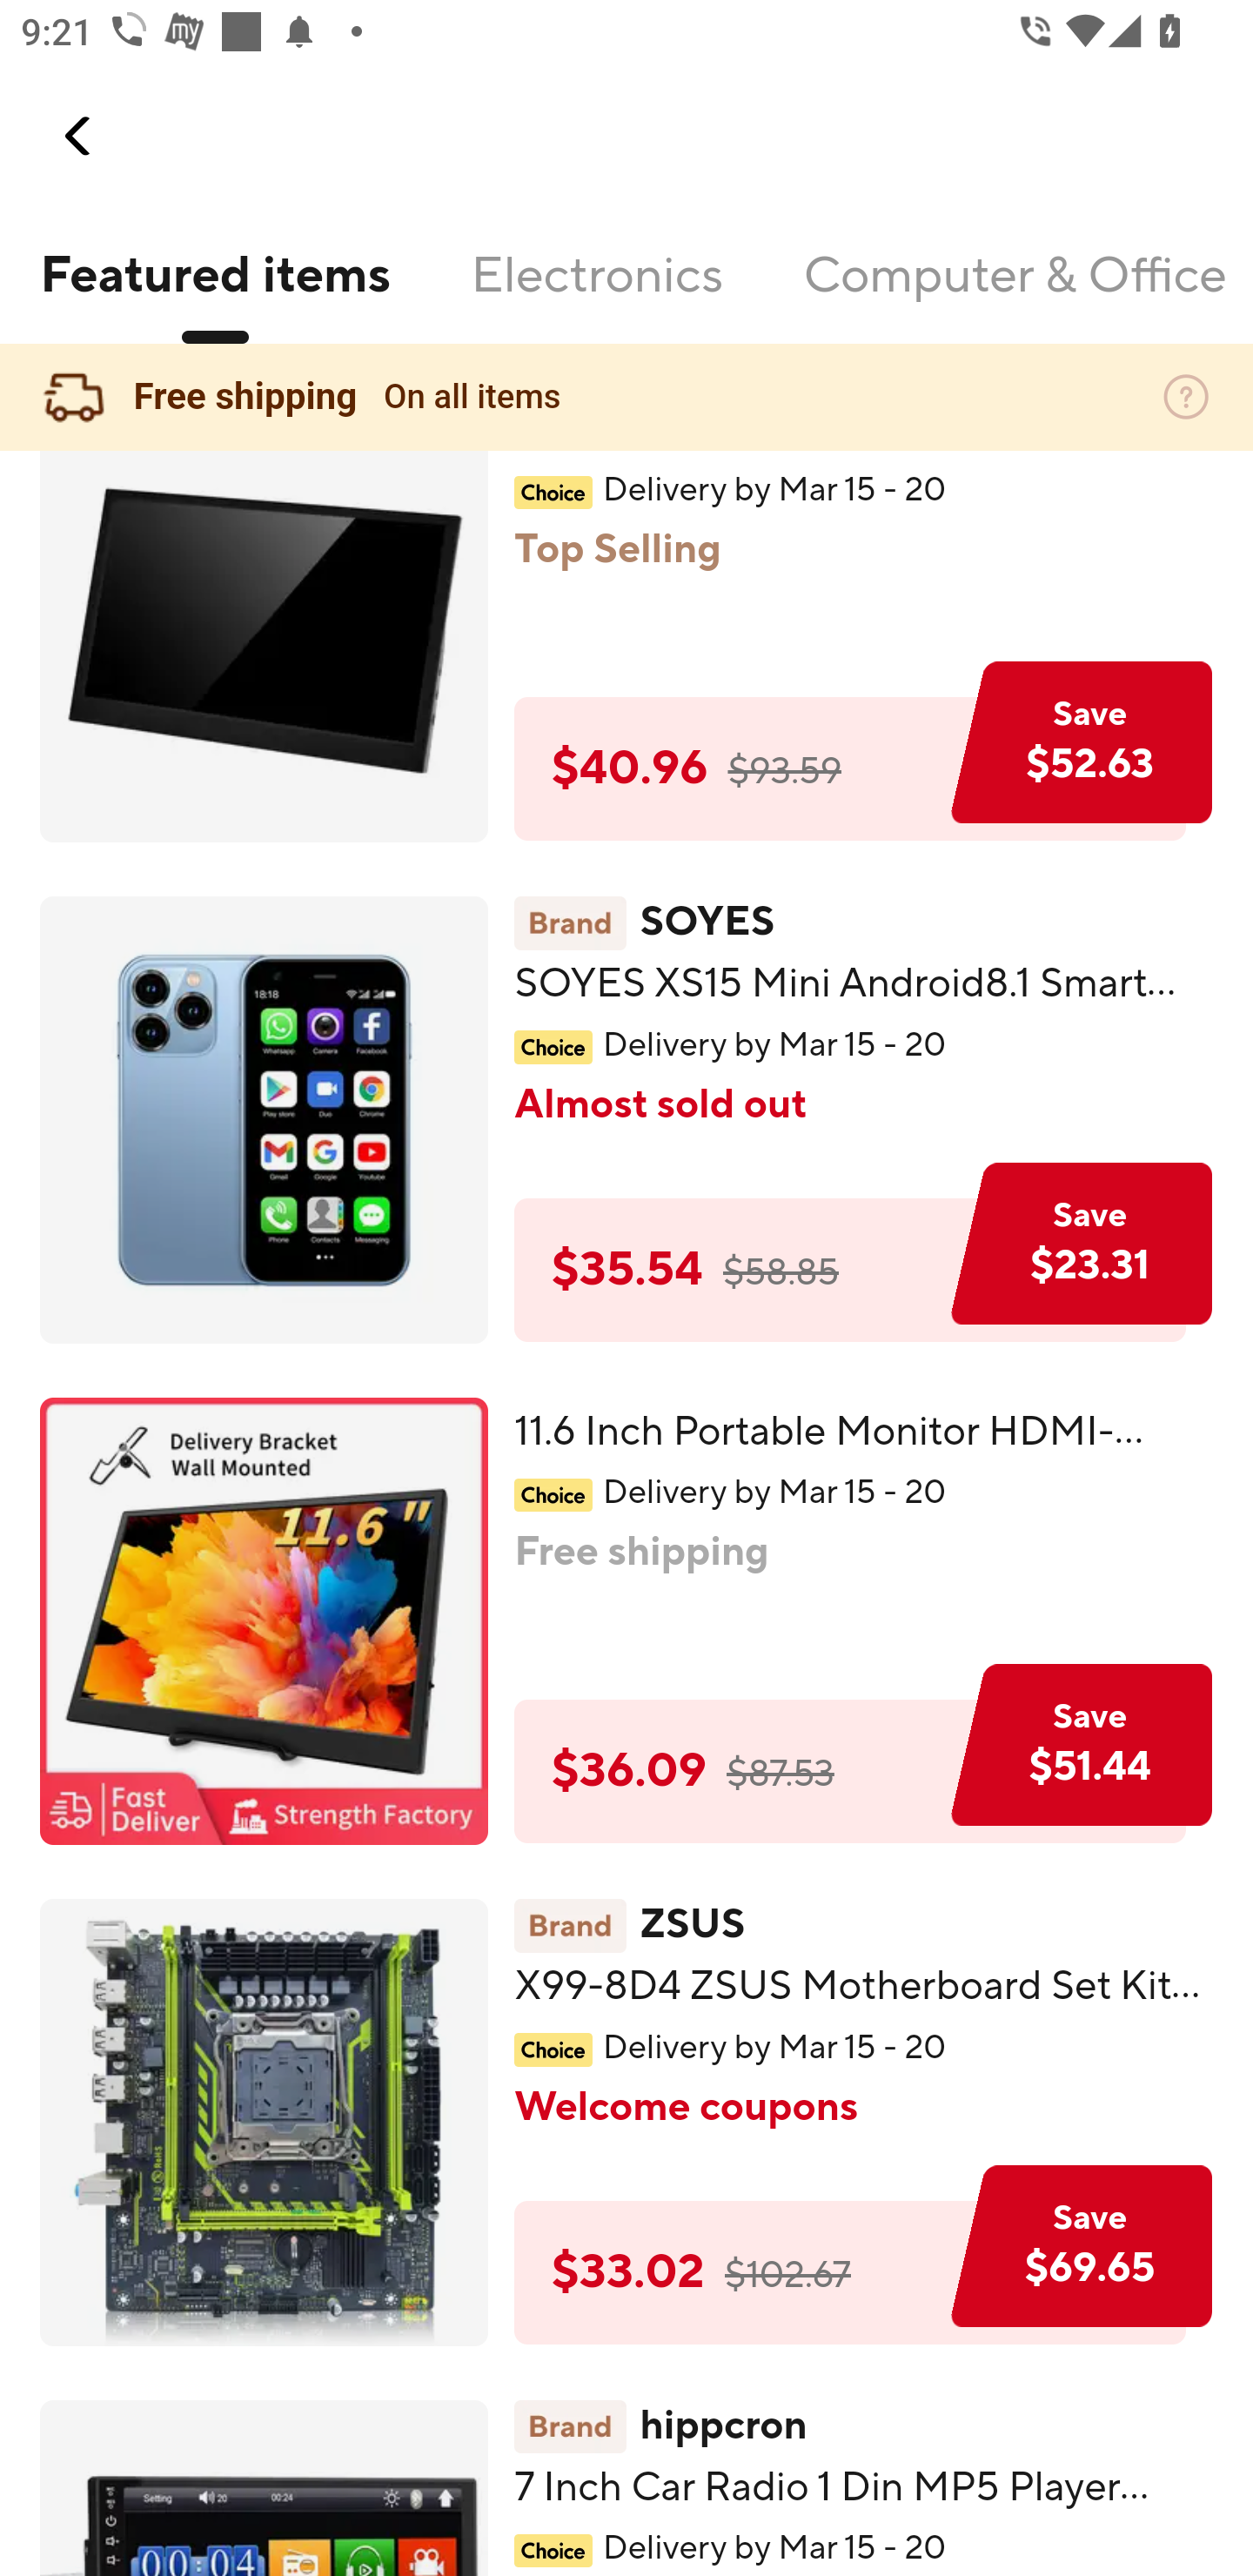 The height and width of the screenshot is (2576, 1253). Describe the element at coordinates (1014, 293) in the screenshot. I see `Computer & Office` at that location.